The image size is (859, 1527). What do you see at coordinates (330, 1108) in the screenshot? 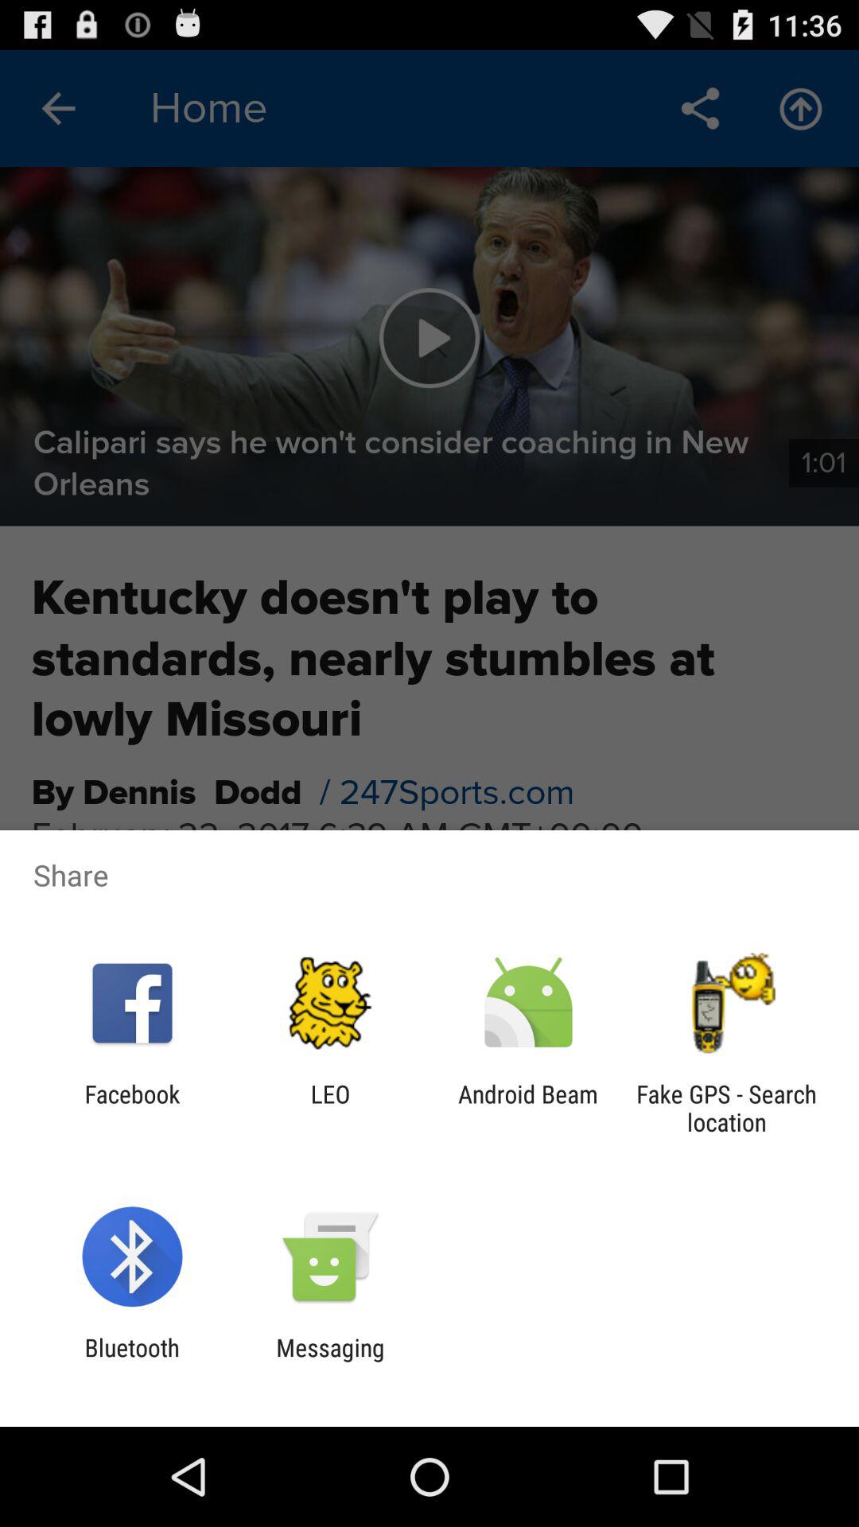
I see `jump until leo item` at bounding box center [330, 1108].